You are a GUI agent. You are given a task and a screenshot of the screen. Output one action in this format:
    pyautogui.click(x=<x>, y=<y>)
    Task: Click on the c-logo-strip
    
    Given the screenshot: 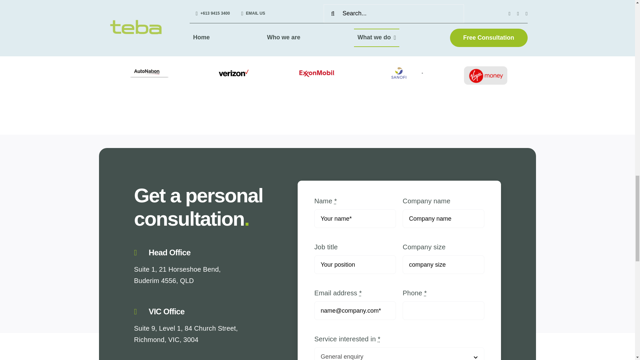 What is the action you would take?
    pyautogui.click(x=149, y=72)
    